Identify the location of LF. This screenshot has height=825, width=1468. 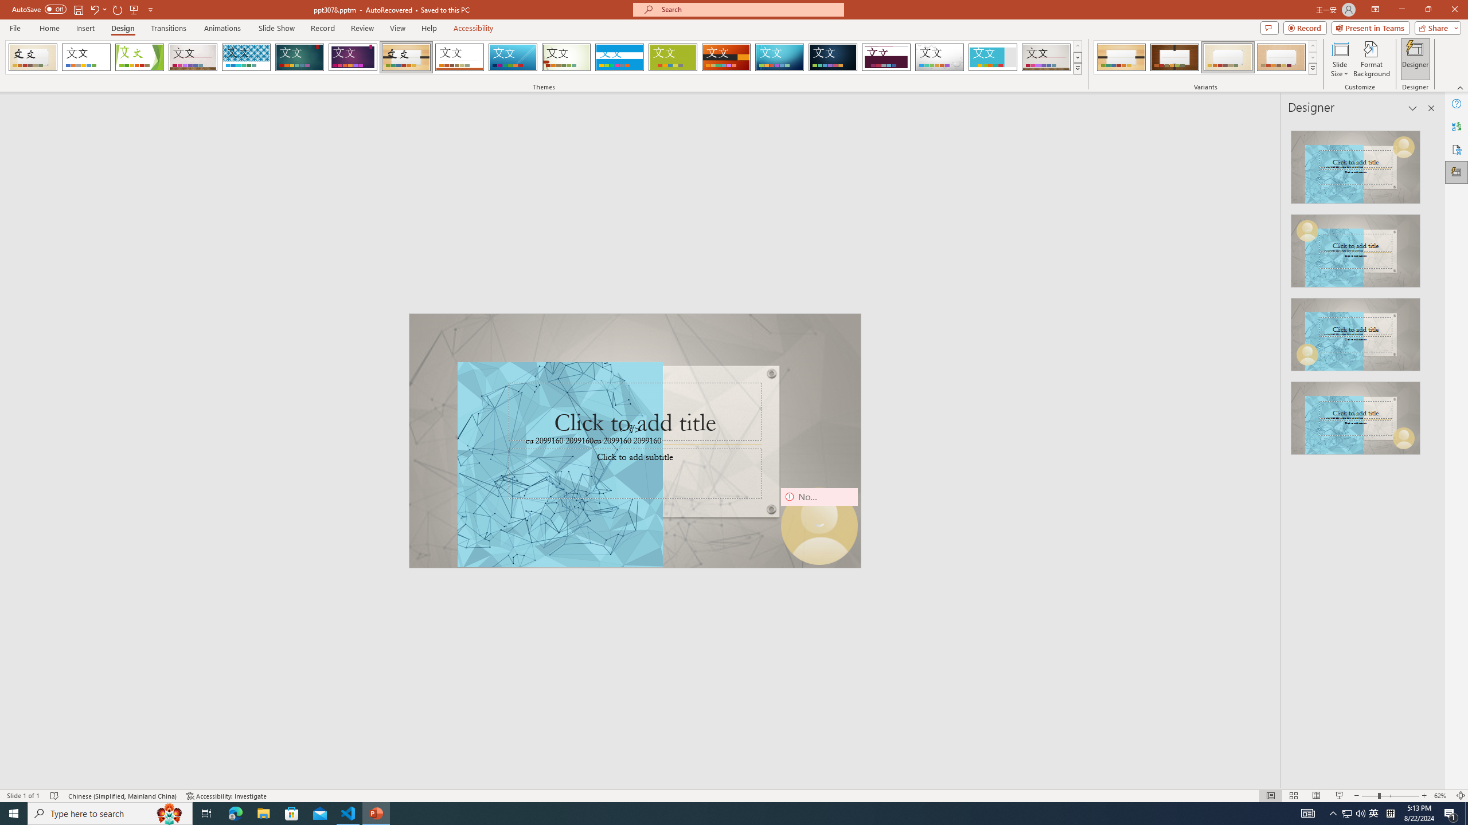
(1364, 772).